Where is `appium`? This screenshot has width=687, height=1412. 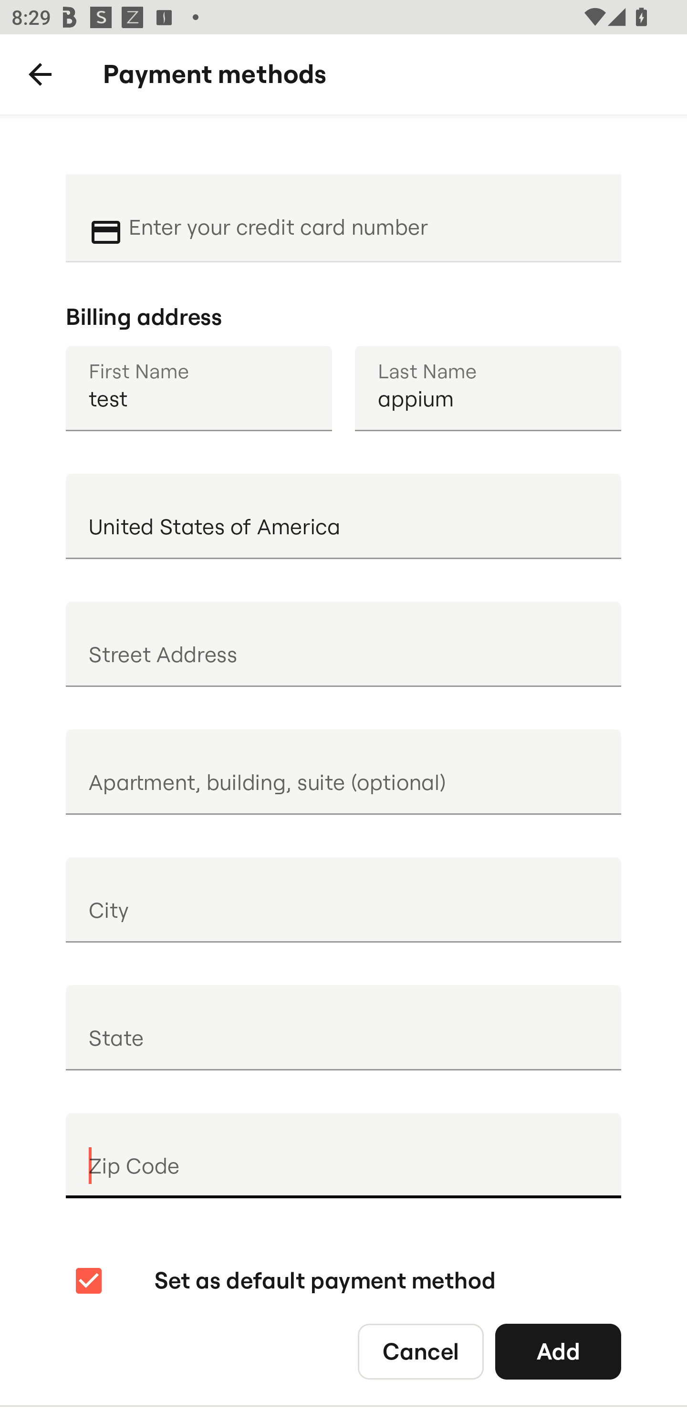
appium is located at coordinates (488, 388).